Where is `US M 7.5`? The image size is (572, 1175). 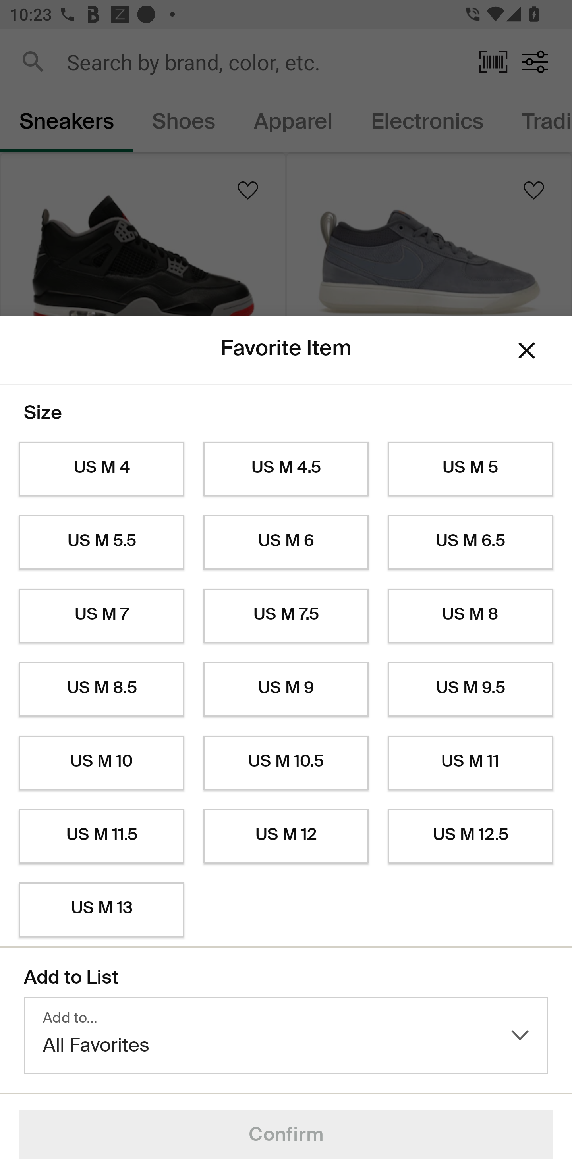
US M 7.5 is located at coordinates (286, 616).